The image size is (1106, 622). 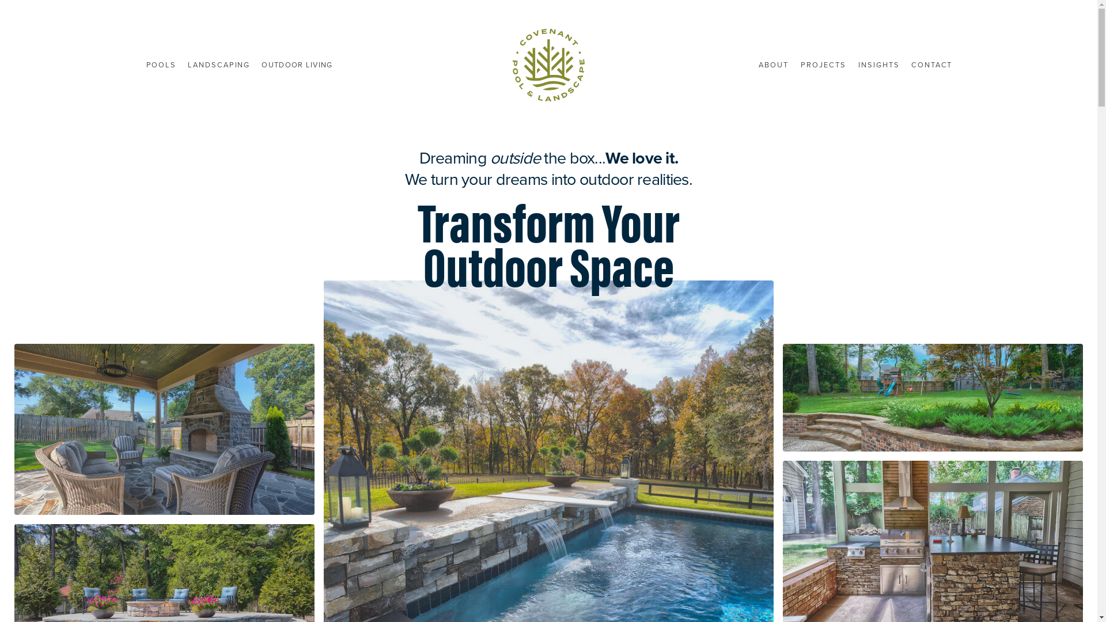 What do you see at coordinates (773, 66) in the screenshot?
I see `ABOUT` at bounding box center [773, 66].